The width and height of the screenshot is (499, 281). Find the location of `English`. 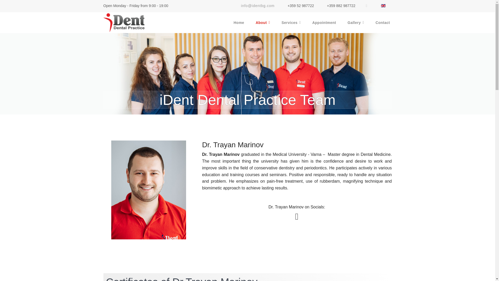

English is located at coordinates (383, 6).